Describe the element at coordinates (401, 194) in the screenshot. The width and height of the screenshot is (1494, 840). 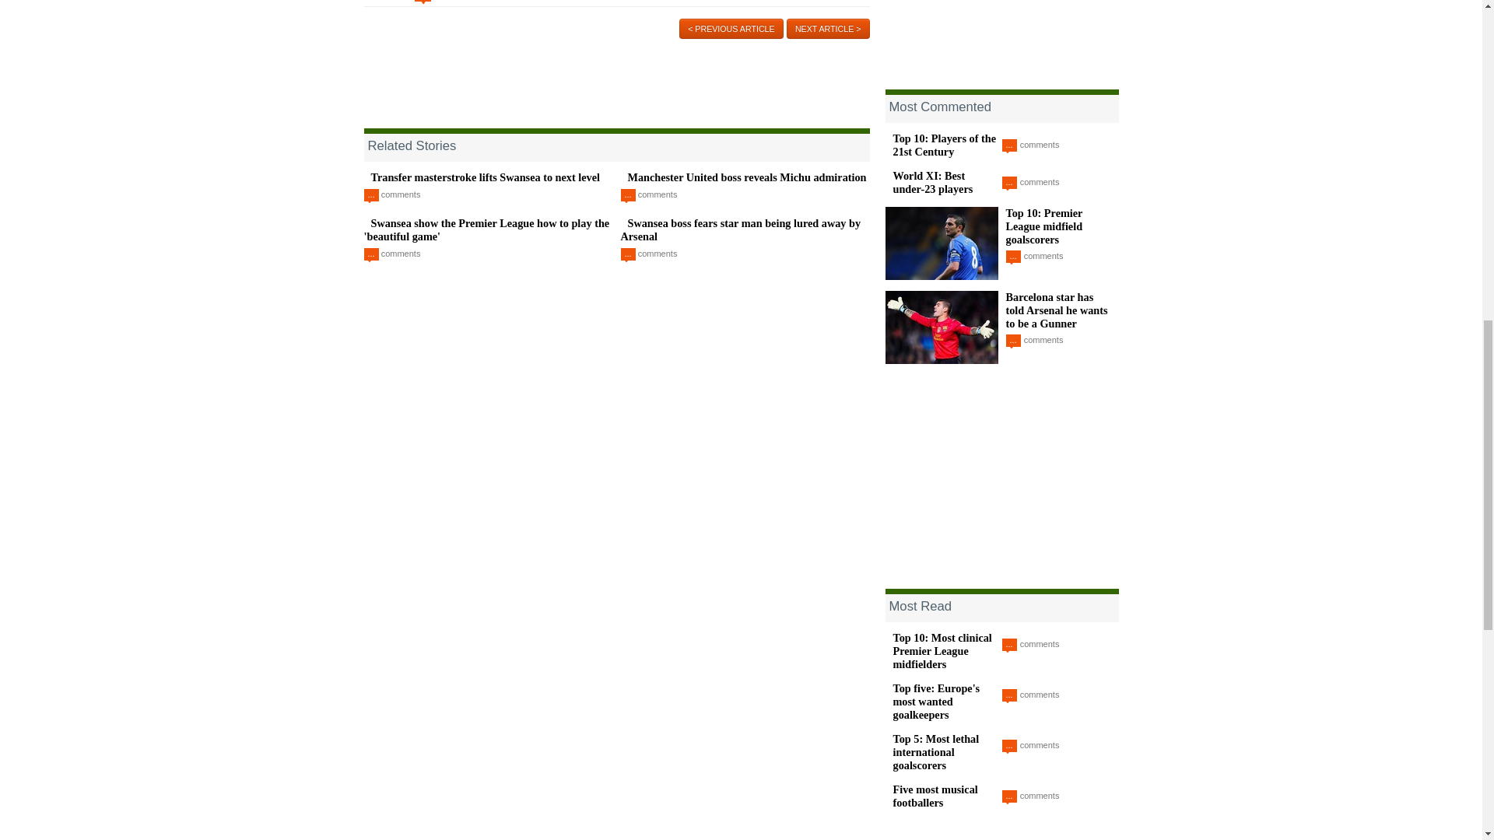
I see `comments` at that location.